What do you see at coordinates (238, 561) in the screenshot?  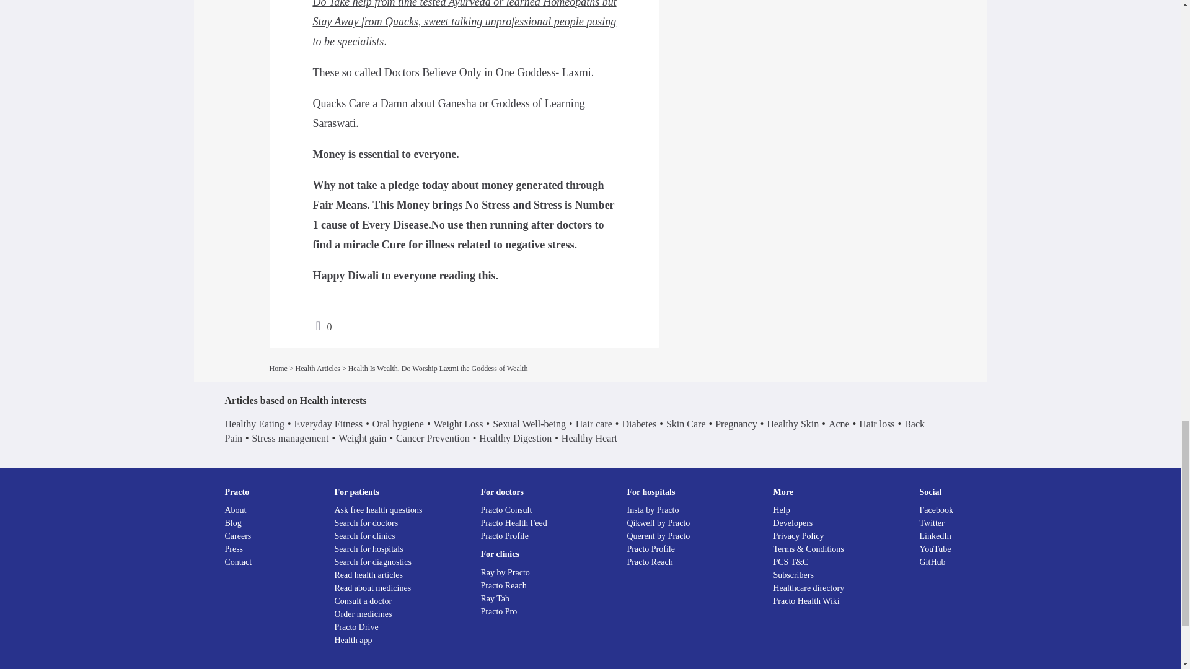 I see `Contact` at bounding box center [238, 561].